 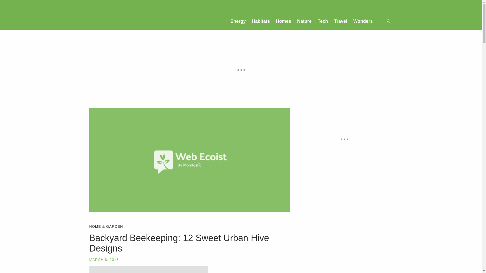 What do you see at coordinates (304, 21) in the screenshot?
I see `Nature` at bounding box center [304, 21].